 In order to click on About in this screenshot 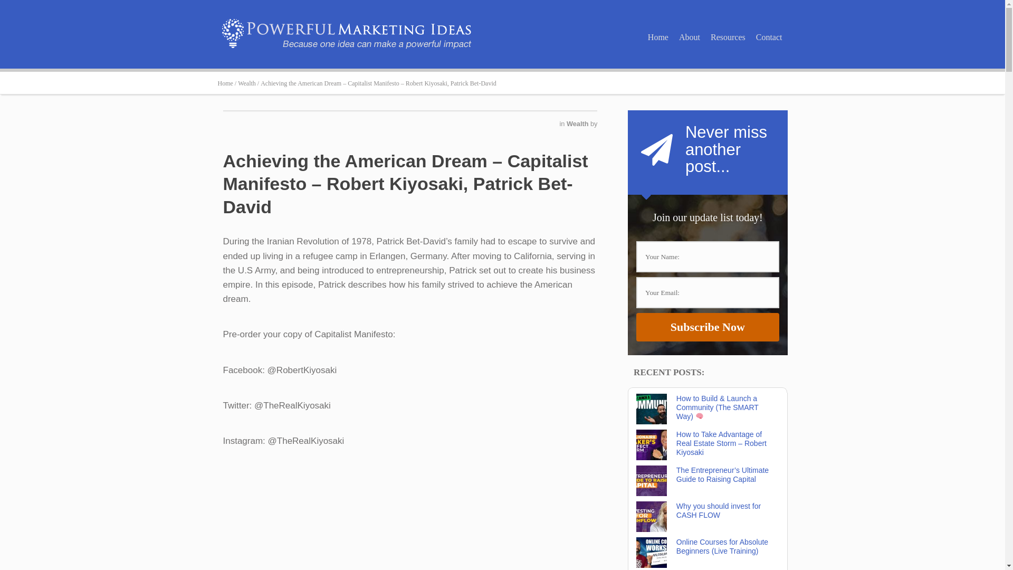, I will do `click(689, 37)`.